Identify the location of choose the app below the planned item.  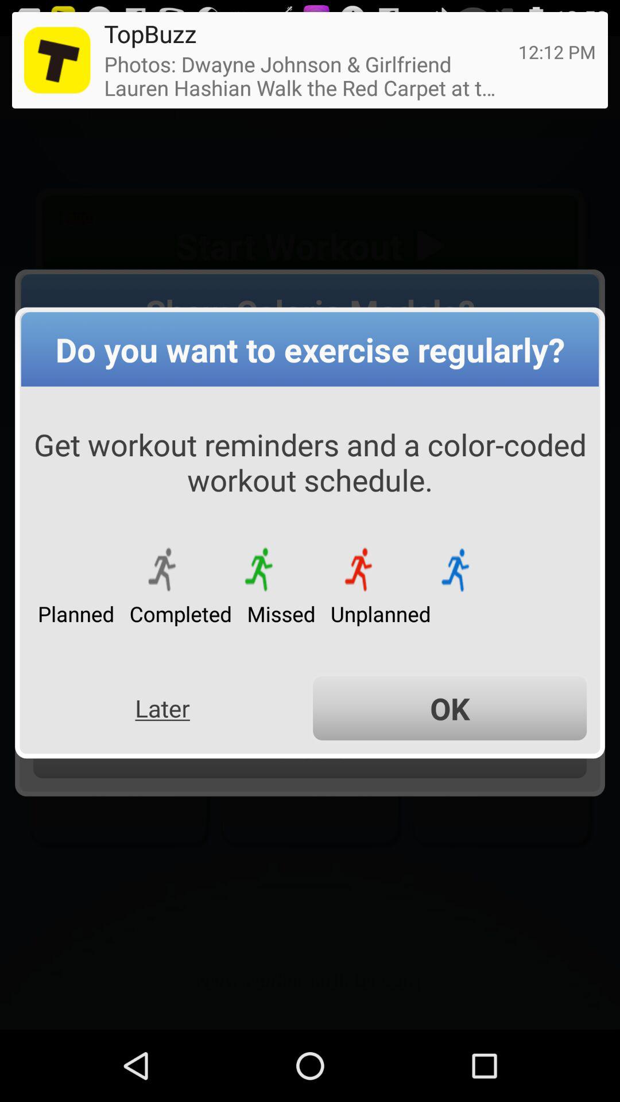
(162, 708).